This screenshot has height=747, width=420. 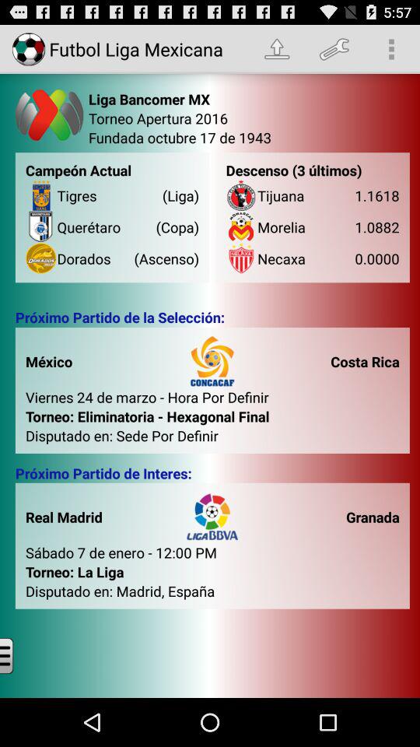 What do you see at coordinates (19, 655) in the screenshot?
I see `menu` at bounding box center [19, 655].